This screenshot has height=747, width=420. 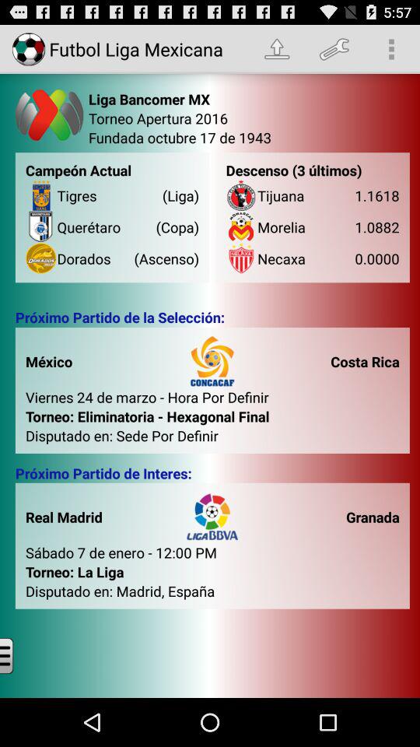 What do you see at coordinates (19, 655) in the screenshot?
I see `menu` at bounding box center [19, 655].